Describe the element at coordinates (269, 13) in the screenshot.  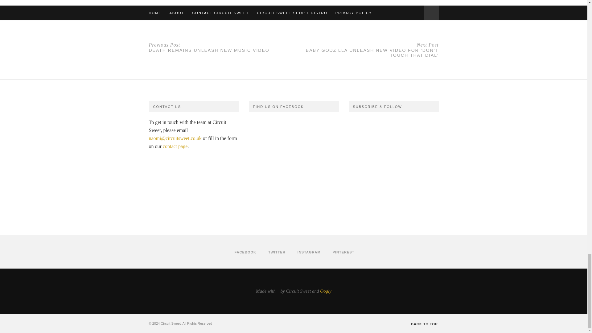
I see `Learn how your comment data is processed` at that location.